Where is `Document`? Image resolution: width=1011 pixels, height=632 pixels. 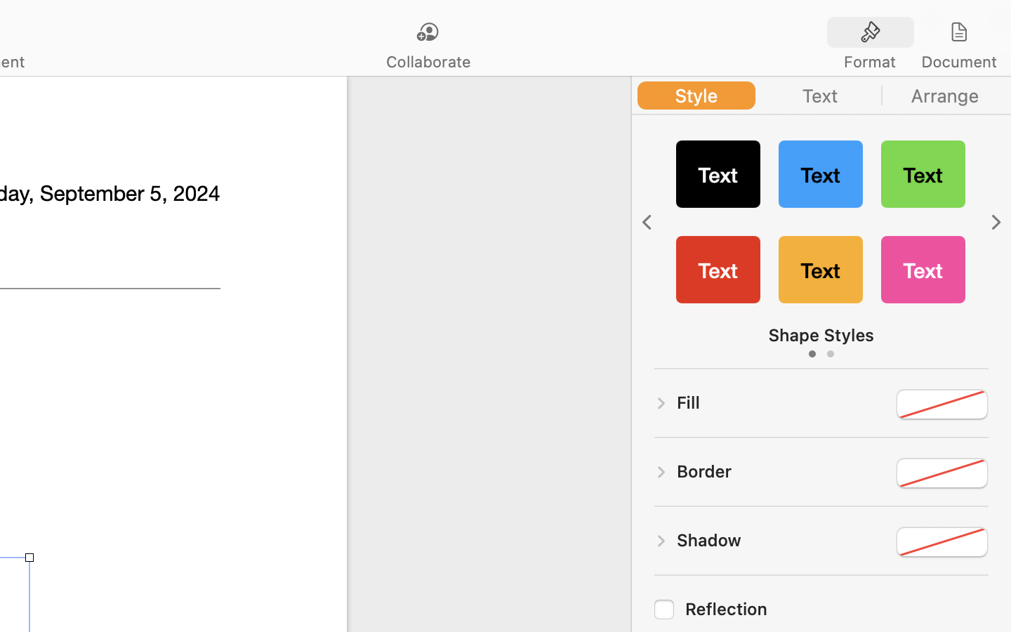 Document is located at coordinates (958, 62).